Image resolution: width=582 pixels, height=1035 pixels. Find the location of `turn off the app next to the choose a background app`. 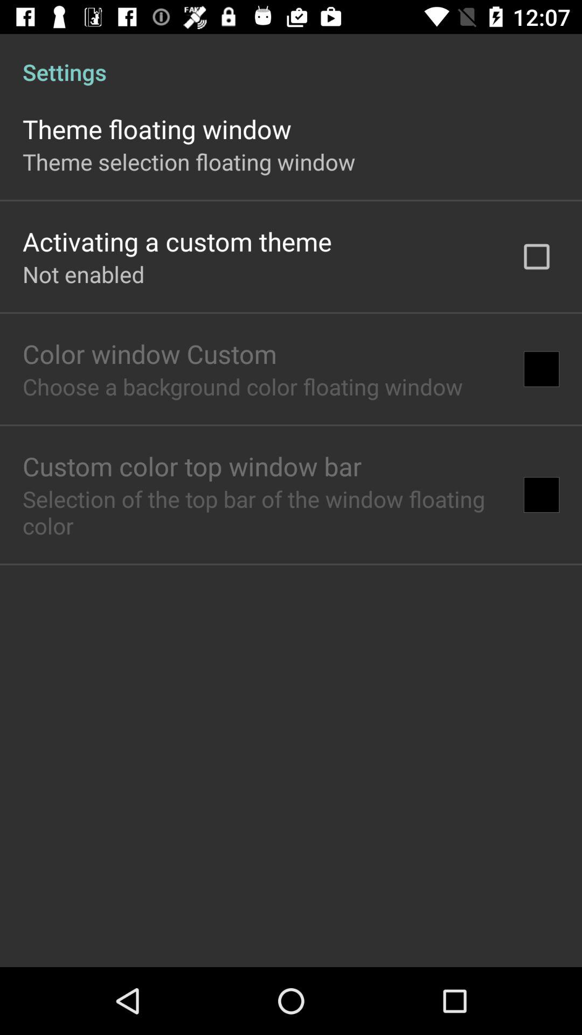

turn off the app next to the choose a background app is located at coordinates (541, 369).